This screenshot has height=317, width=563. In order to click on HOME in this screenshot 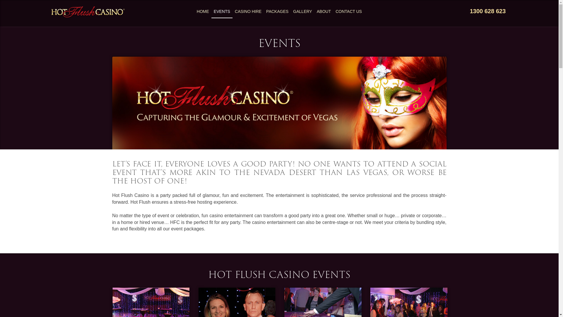, I will do `click(203, 12)`.